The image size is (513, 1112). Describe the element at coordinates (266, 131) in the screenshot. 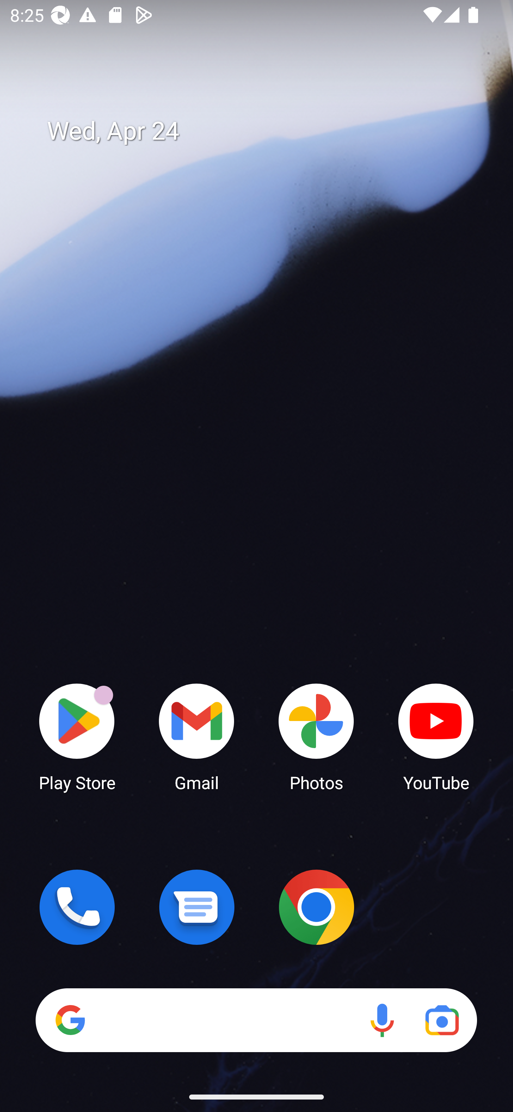

I see `Wed, Apr 24` at that location.